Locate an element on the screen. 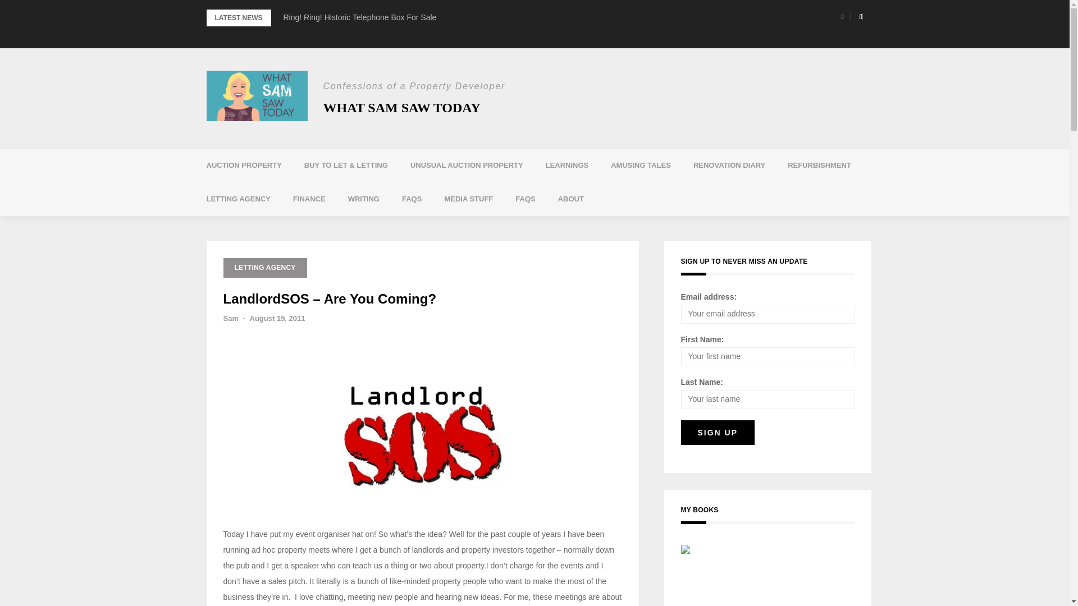 Image resolution: width=1078 pixels, height=606 pixels. FINANCE is located at coordinates (309, 199).